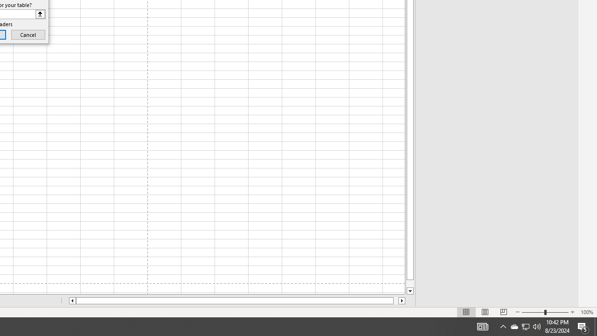 Image resolution: width=597 pixels, height=336 pixels. I want to click on Normal, so click(466, 312).